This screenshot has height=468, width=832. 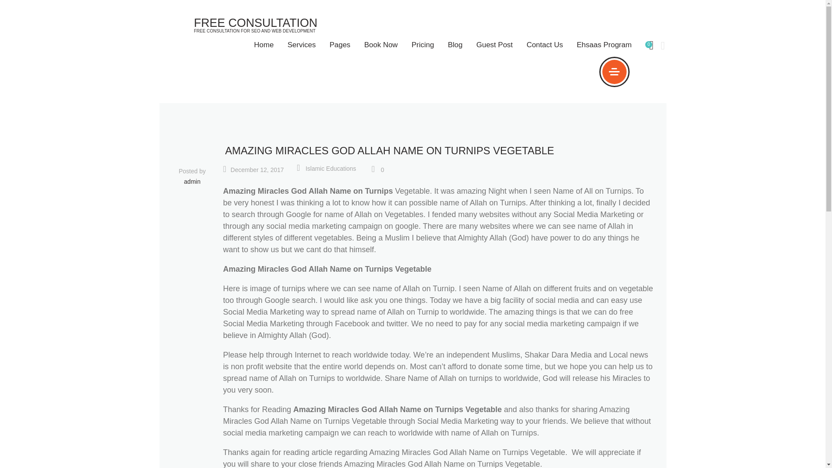 I want to click on Book Now, so click(x=381, y=45).